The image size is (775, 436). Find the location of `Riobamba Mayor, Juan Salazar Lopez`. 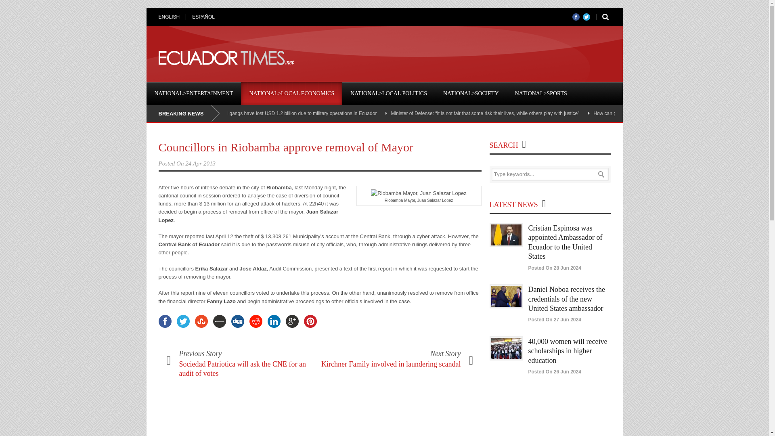

Riobamba Mayor, Juan Salazar Lopez is located at coordinates (419, 193).